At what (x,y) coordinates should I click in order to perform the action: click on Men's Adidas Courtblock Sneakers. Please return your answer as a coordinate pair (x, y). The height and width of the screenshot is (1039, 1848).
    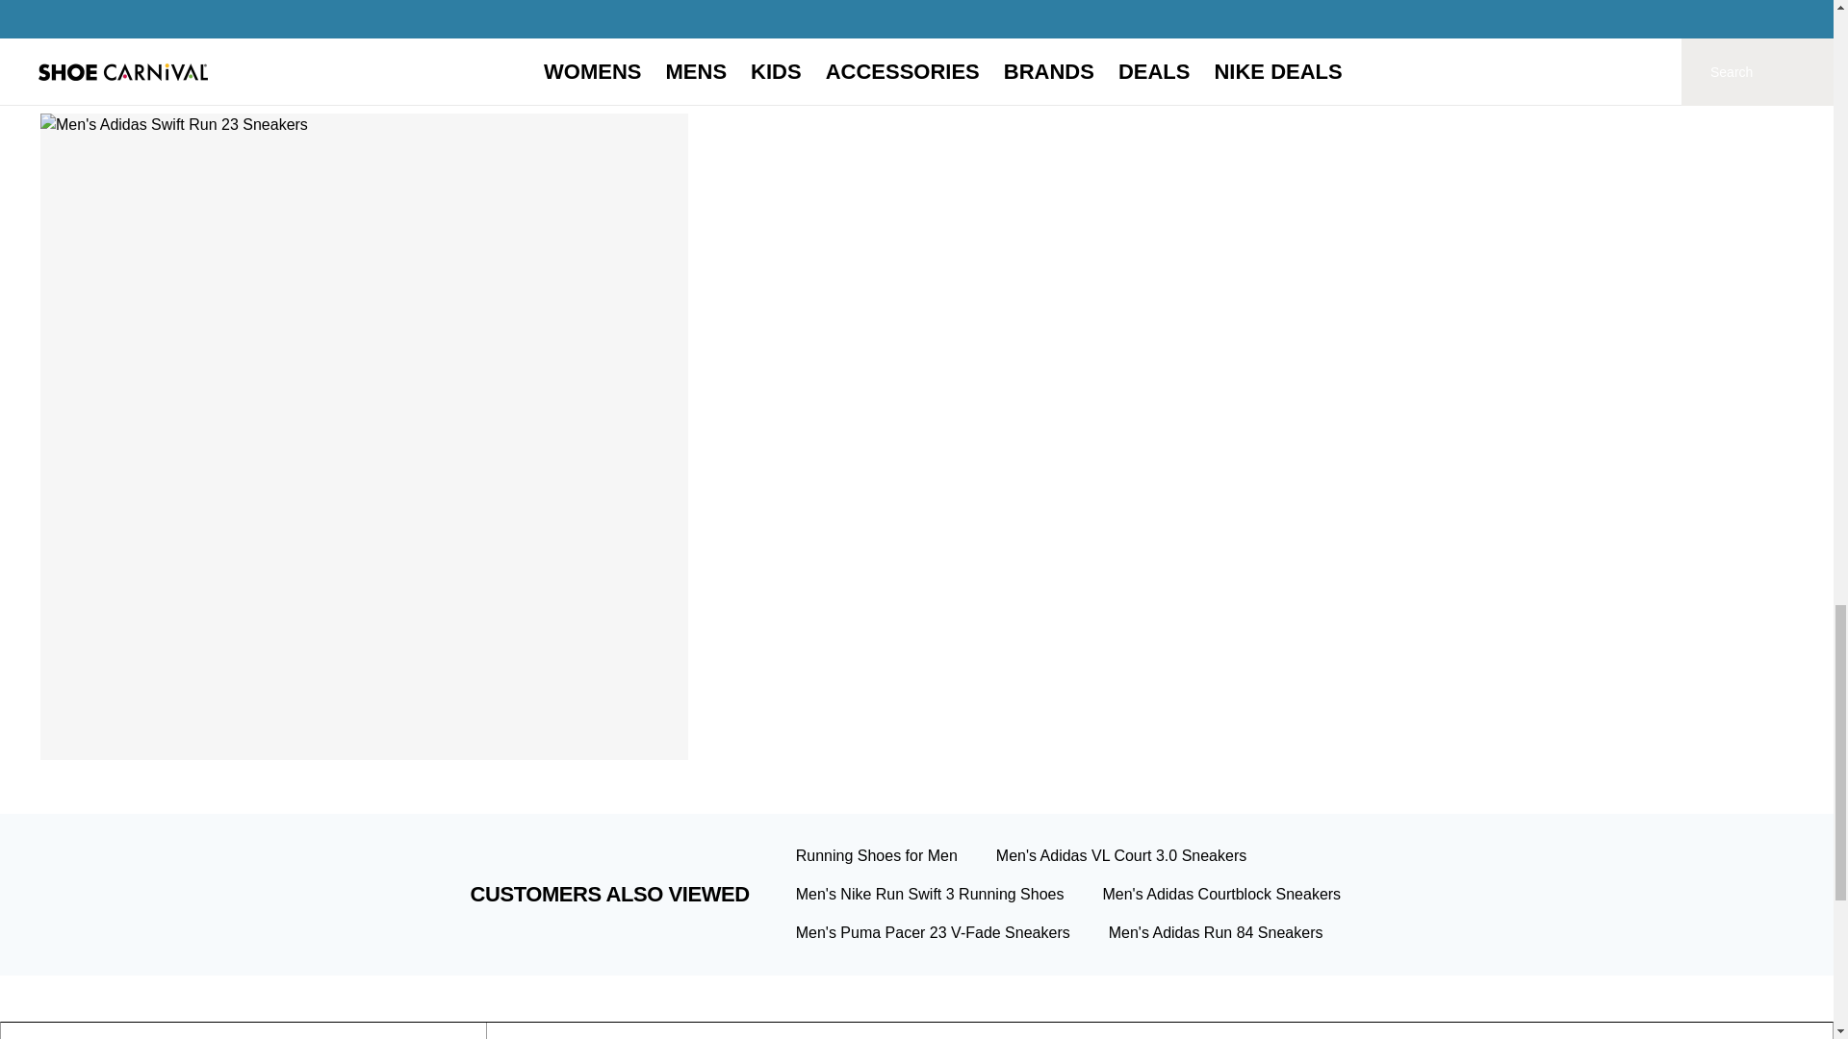
    Looking at the image, I should click on (1220, 895).